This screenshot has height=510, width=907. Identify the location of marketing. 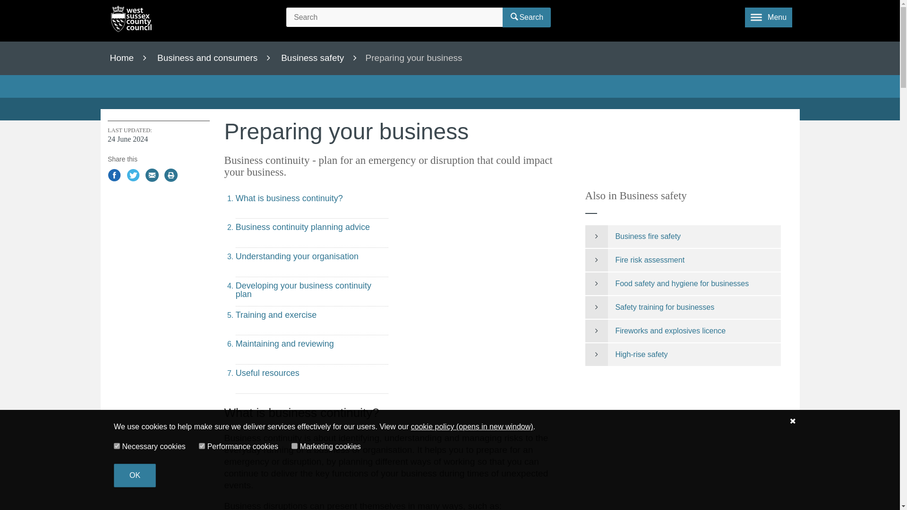
(294, 446).